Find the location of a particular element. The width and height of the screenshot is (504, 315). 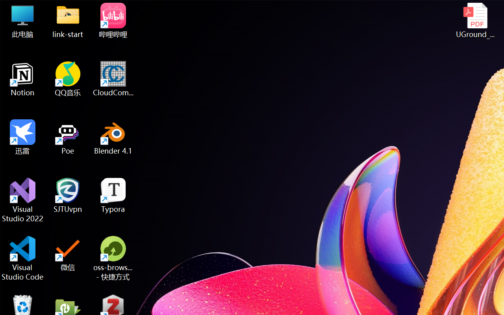

Blender 4.1 is located at coordinates (113, 137).